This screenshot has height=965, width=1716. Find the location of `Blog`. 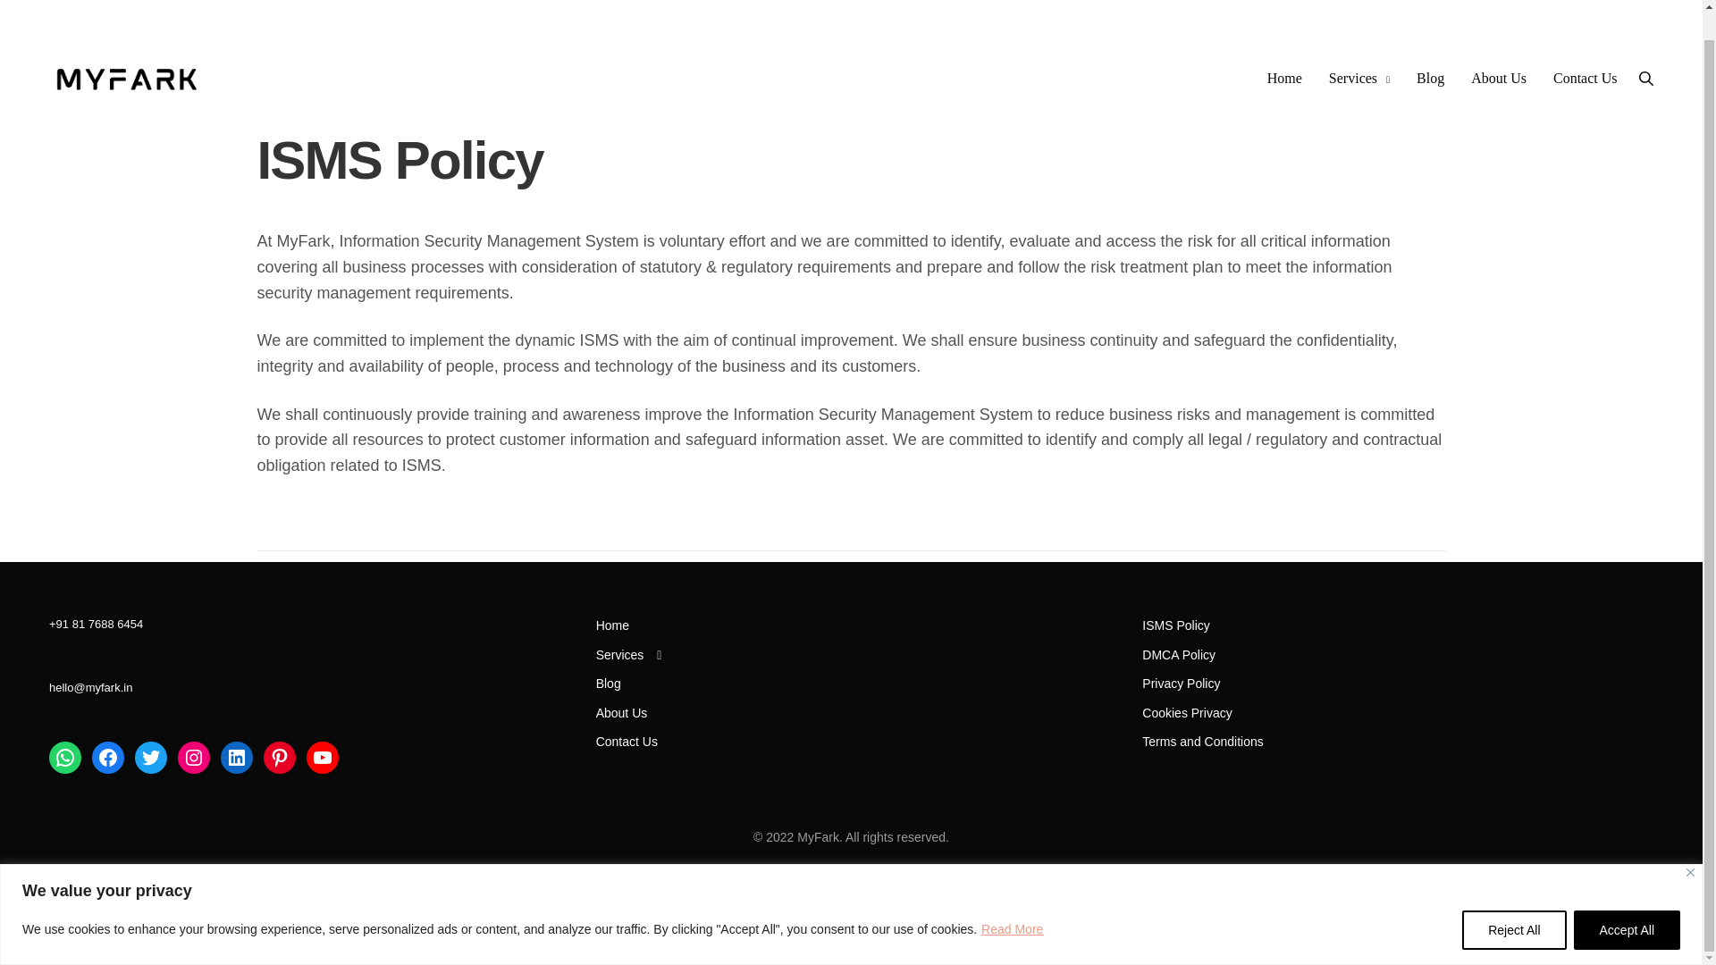

Blog is located at coordinates (1430, 50).